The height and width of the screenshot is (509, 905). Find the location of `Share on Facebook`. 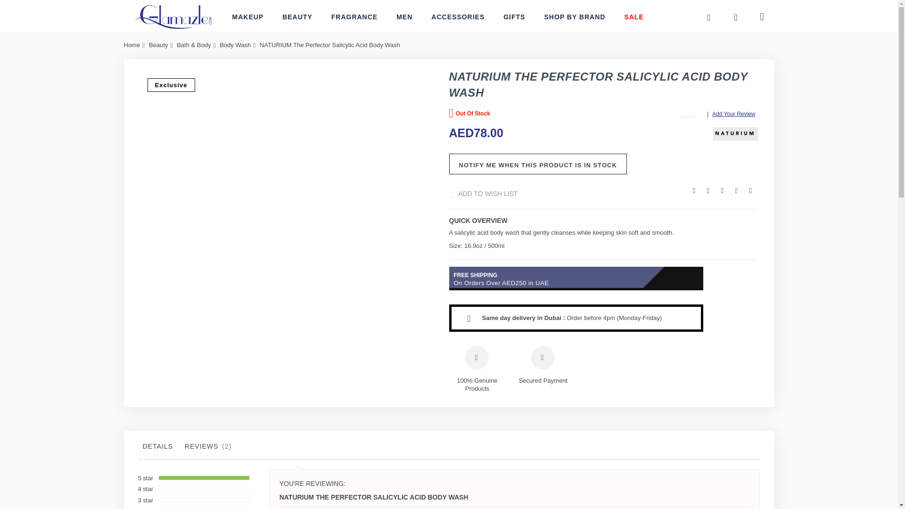

Share on Facebook is located at coordinates (694, 190).